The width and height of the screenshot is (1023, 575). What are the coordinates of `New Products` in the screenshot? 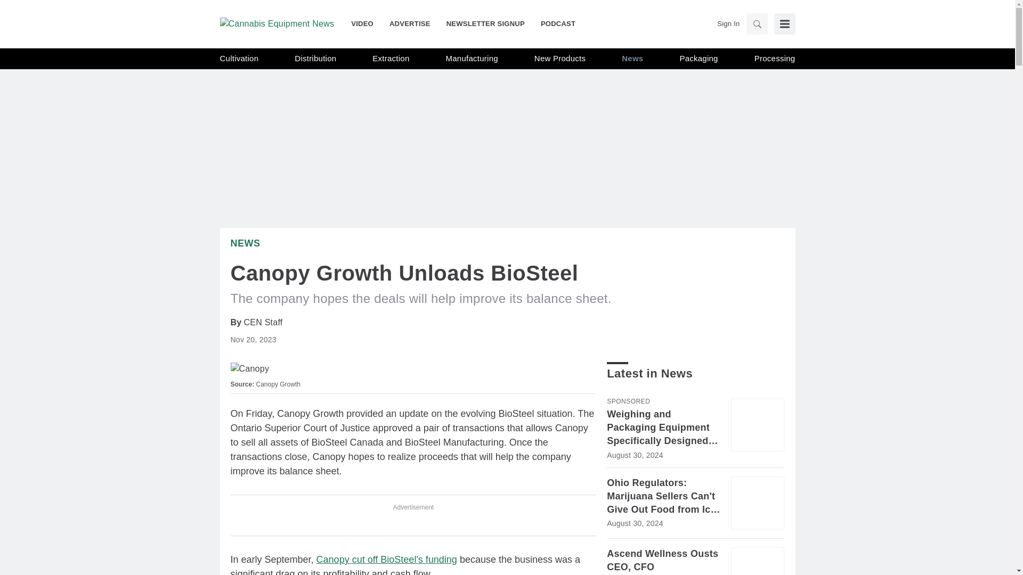 It's located at (559, 59).